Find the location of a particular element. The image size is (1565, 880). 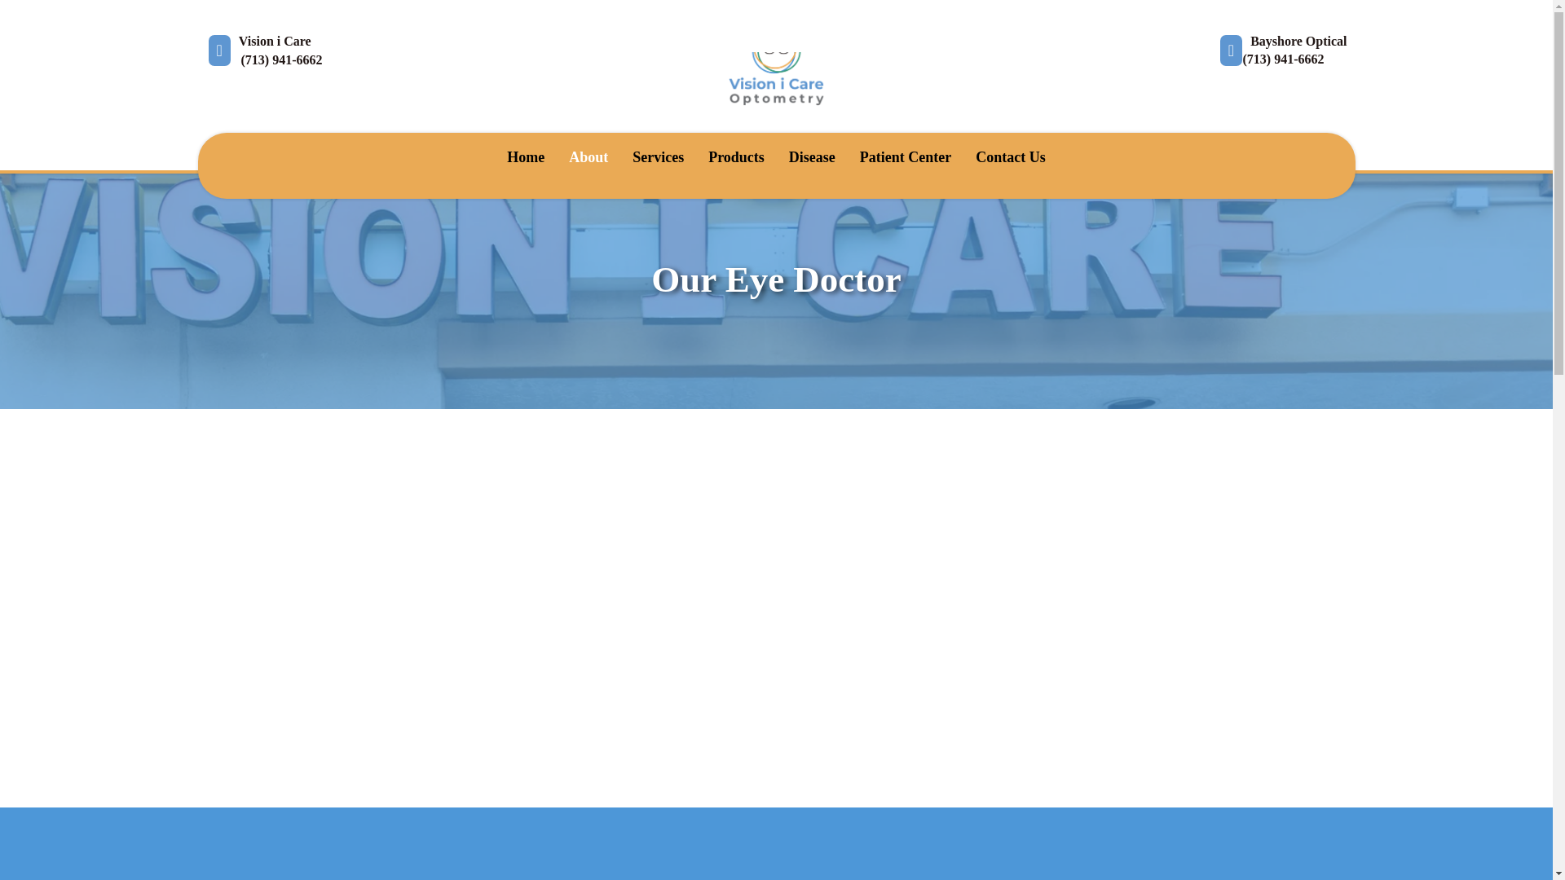

Services is located at coordinates (658, 157).